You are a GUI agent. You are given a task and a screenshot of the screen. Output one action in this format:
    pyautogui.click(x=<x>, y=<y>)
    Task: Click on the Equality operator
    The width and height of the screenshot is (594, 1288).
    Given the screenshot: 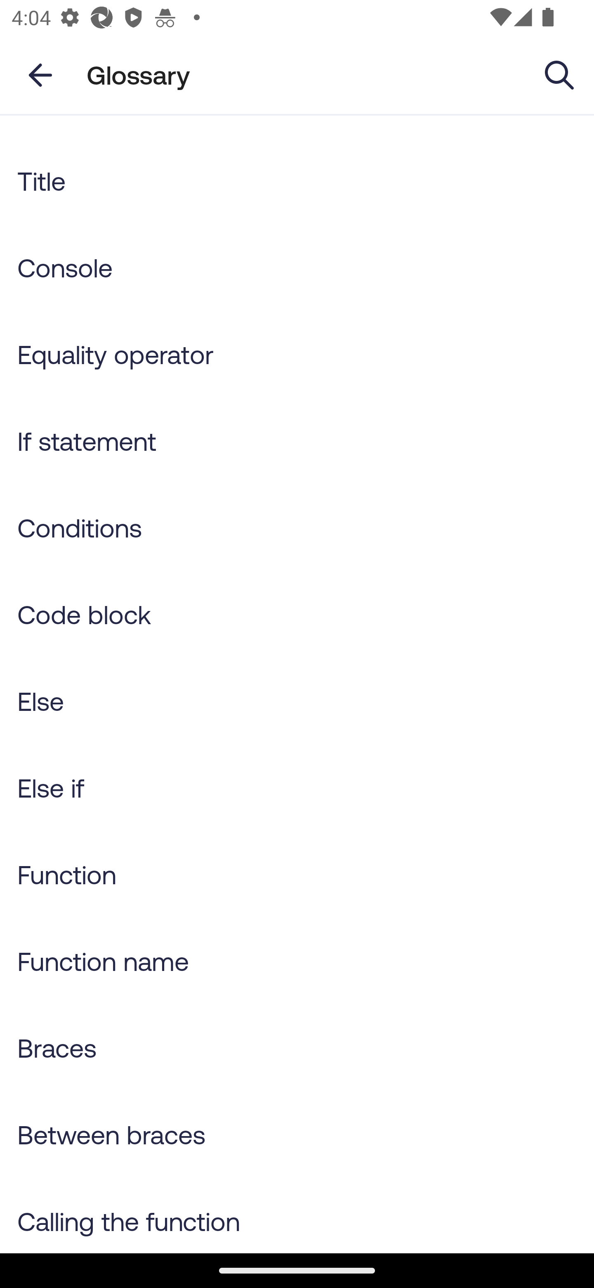 What is the action you would take?
    pyautogui.click(x=297, y=354)
    